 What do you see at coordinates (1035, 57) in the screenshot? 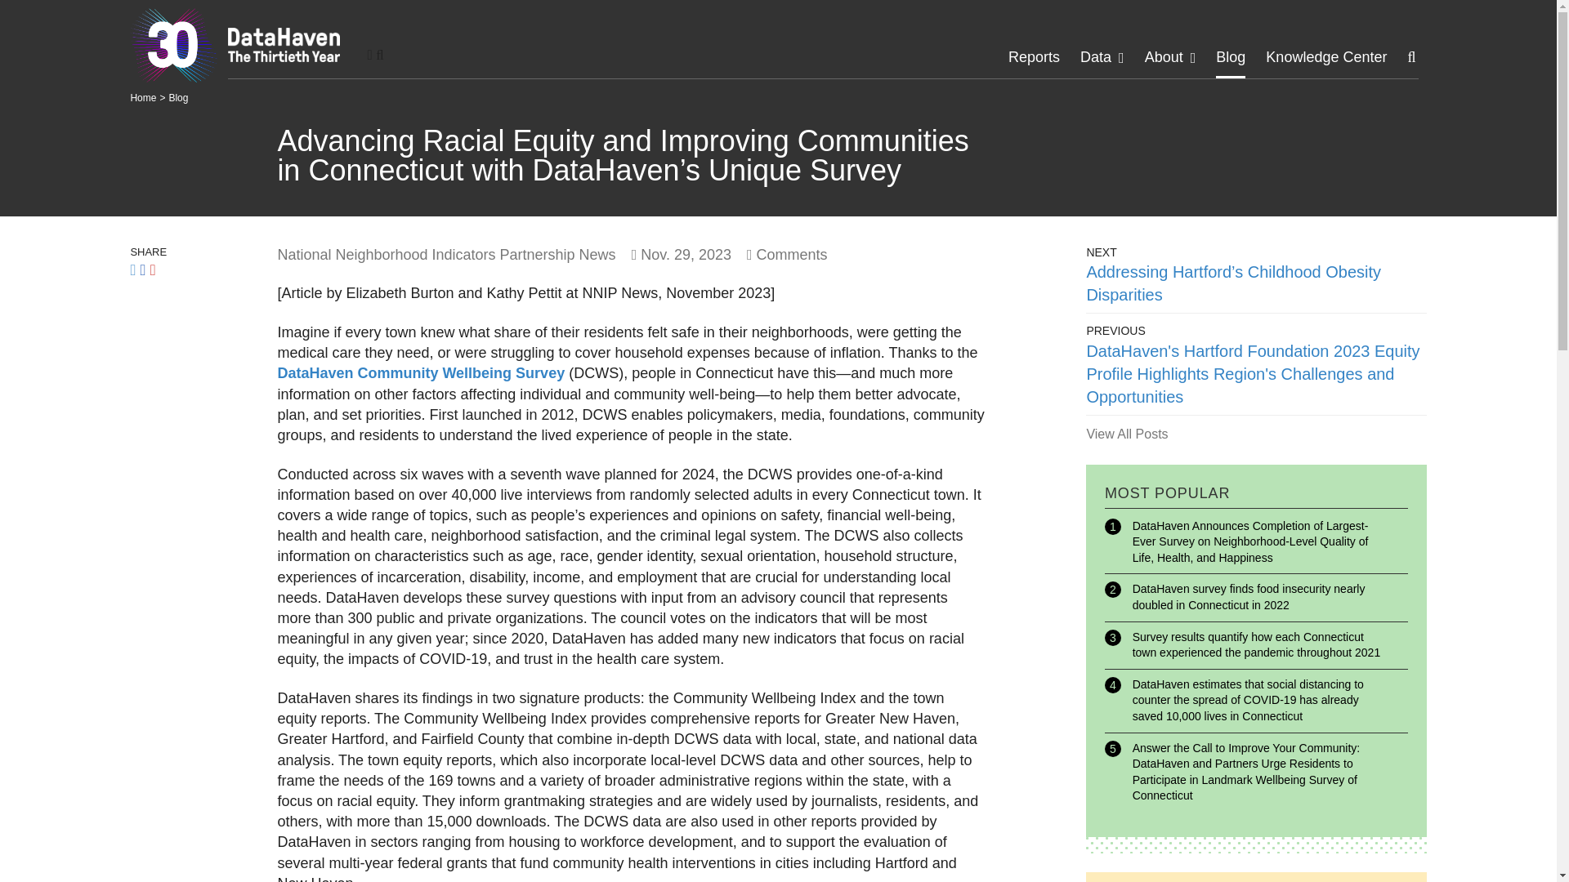
I see `Reports` at bounding box center [1035, 57].